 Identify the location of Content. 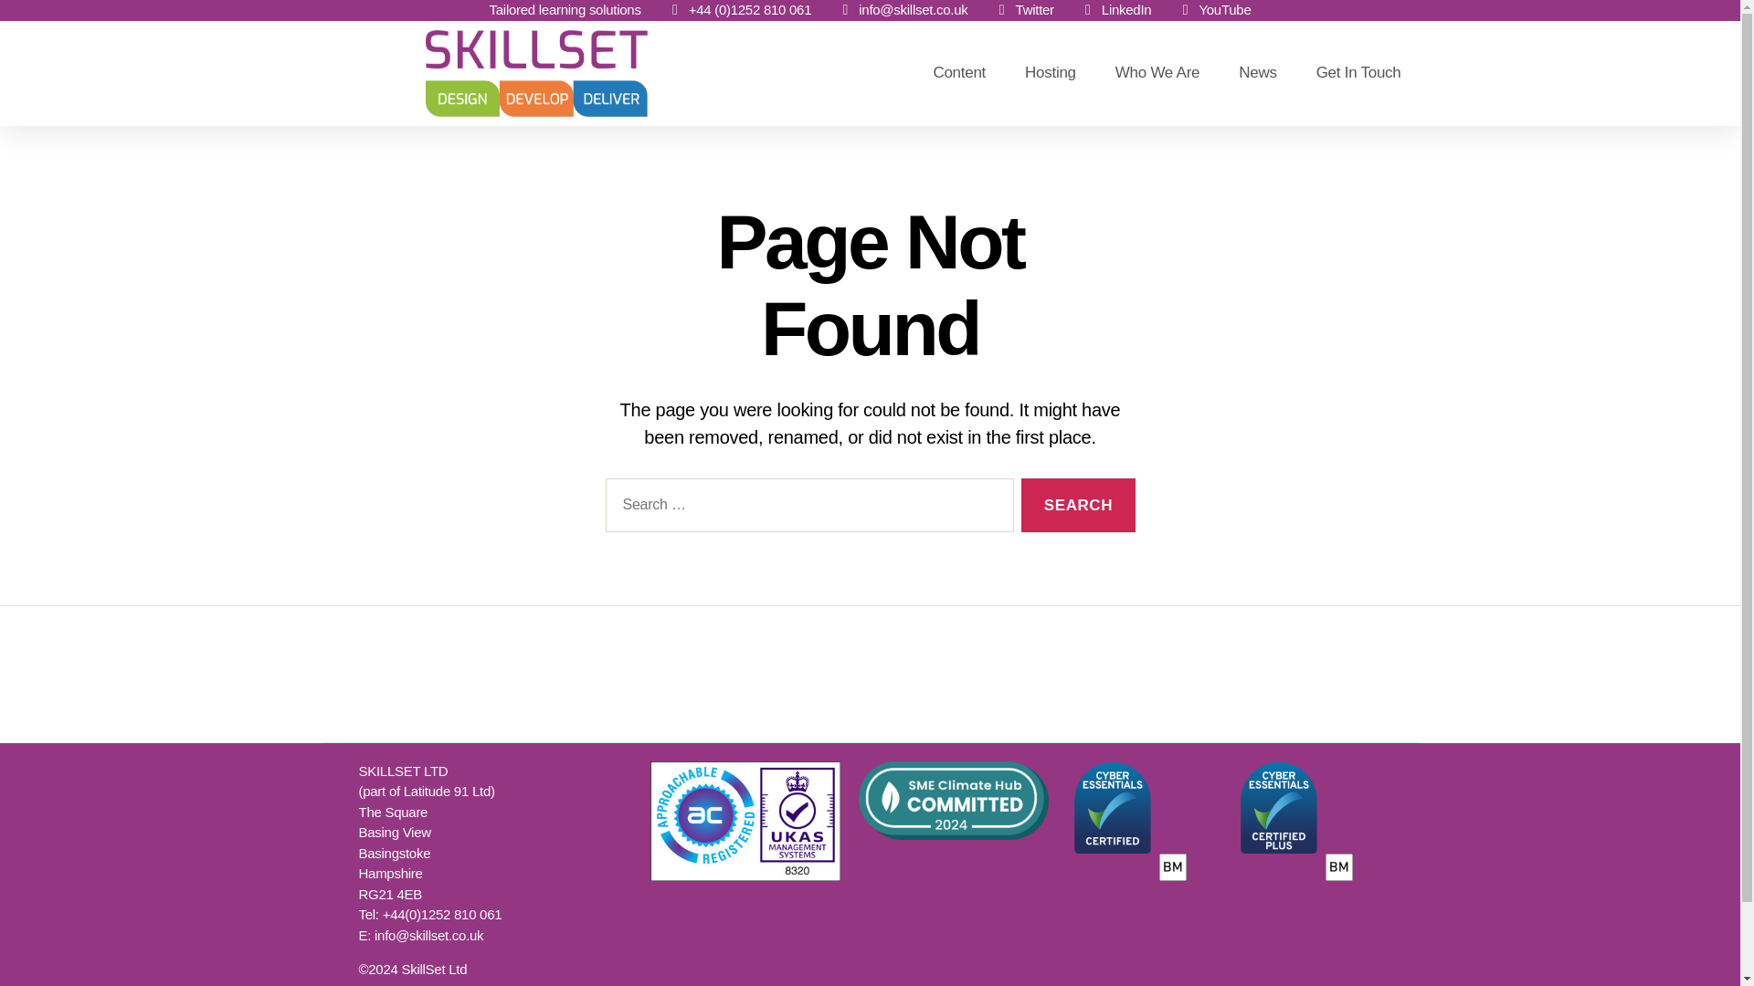
(959, 73).